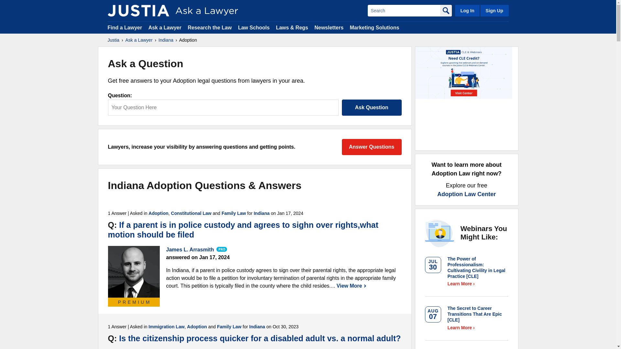 The height and width of the screenshot is (349, 621). Describe the element at coordinates (210, 27) in the screenshot. I see `Research the Law` at that location.